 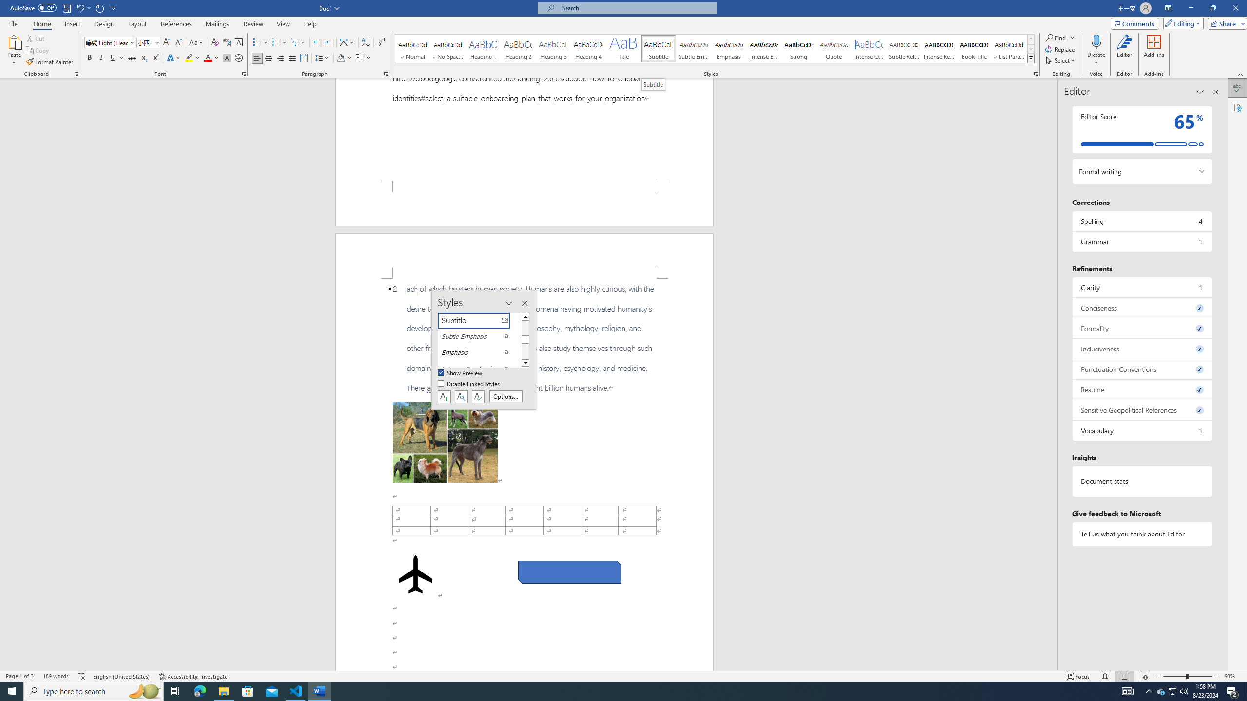 What do you see at coordinates (227, 58) in the screenshot?
I see `Character Shading` at bounding box center [227, 58].